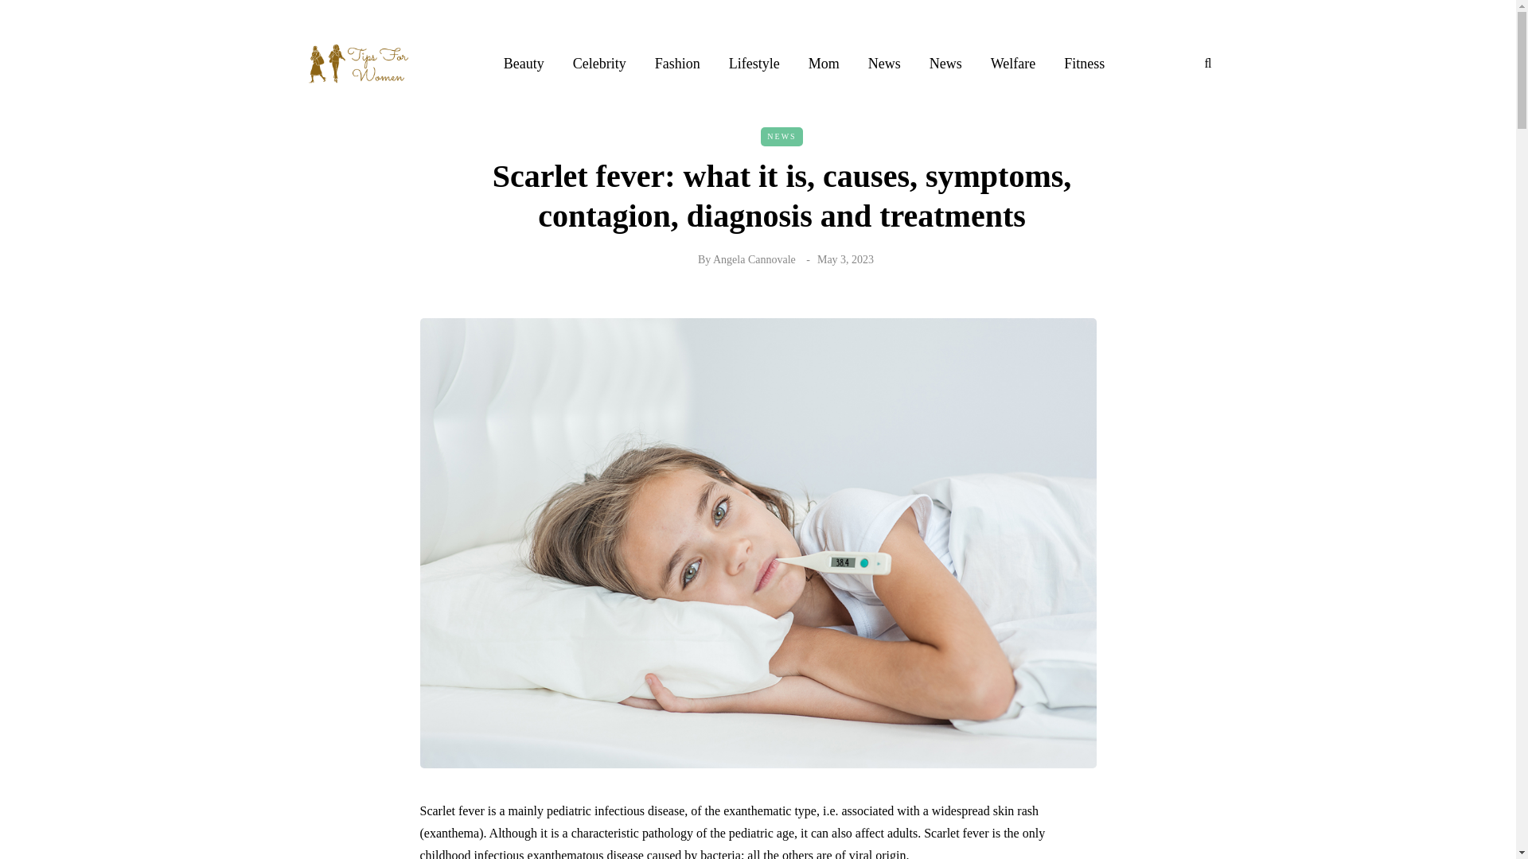 The width and height of the screenshot is (1528, 859). Describe the element at coordinates (524, 63) in the screenshot. I see `Beauty` at that location.